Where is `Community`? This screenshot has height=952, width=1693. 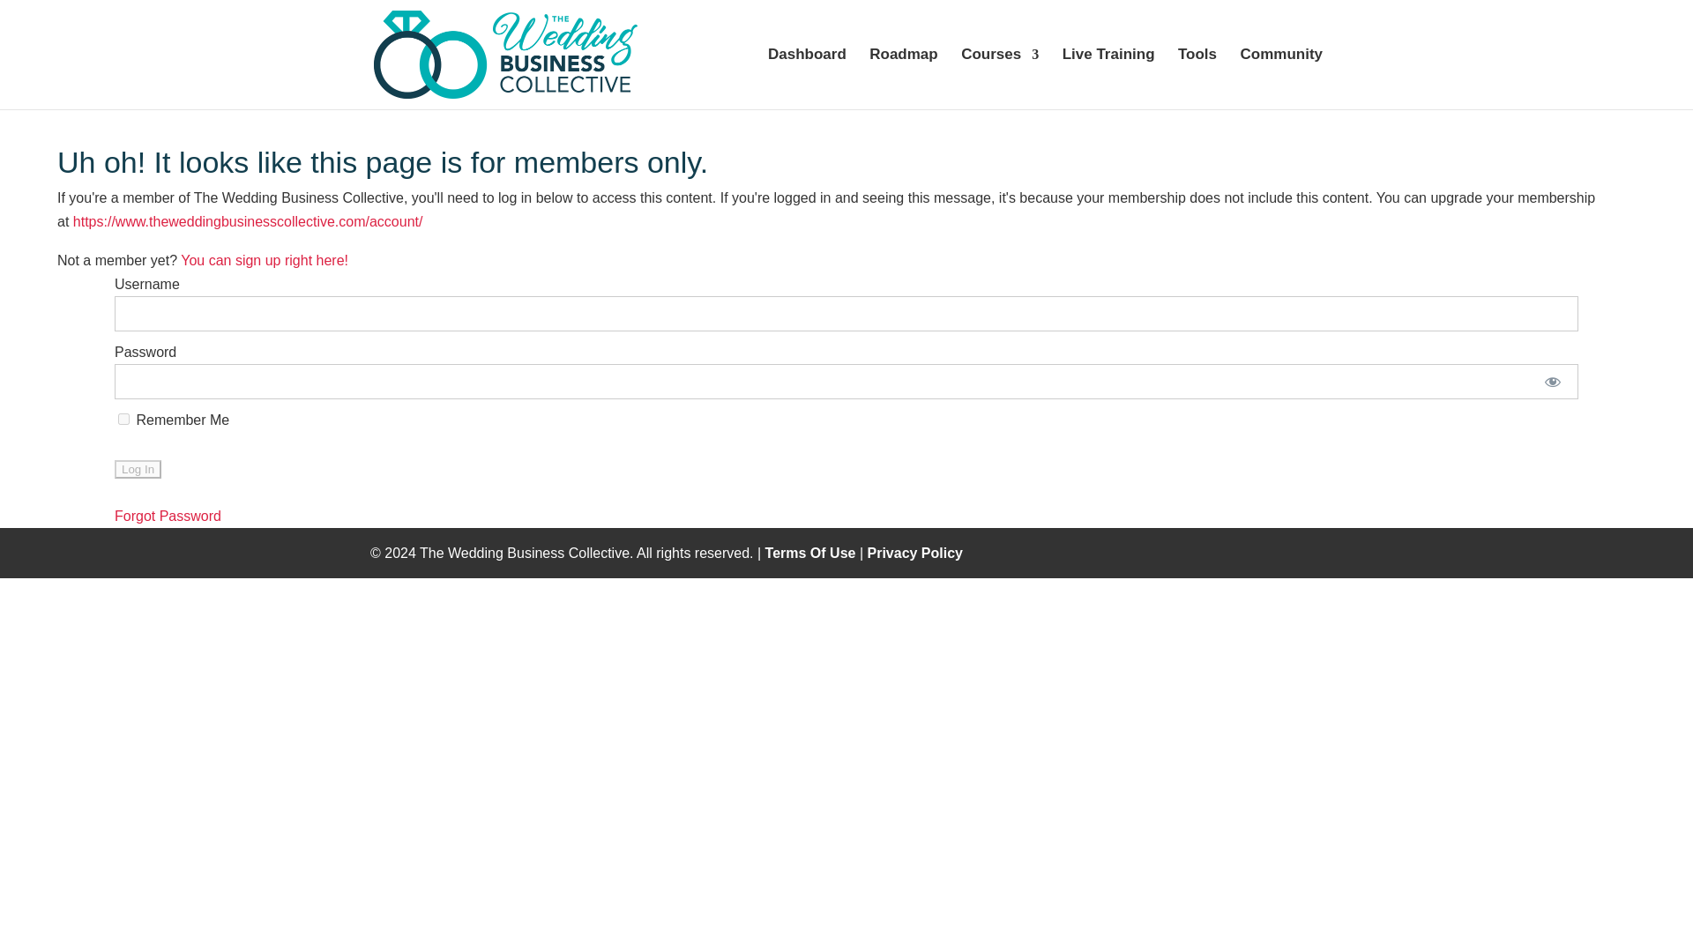 Community is located at coordinates (1280, 79).